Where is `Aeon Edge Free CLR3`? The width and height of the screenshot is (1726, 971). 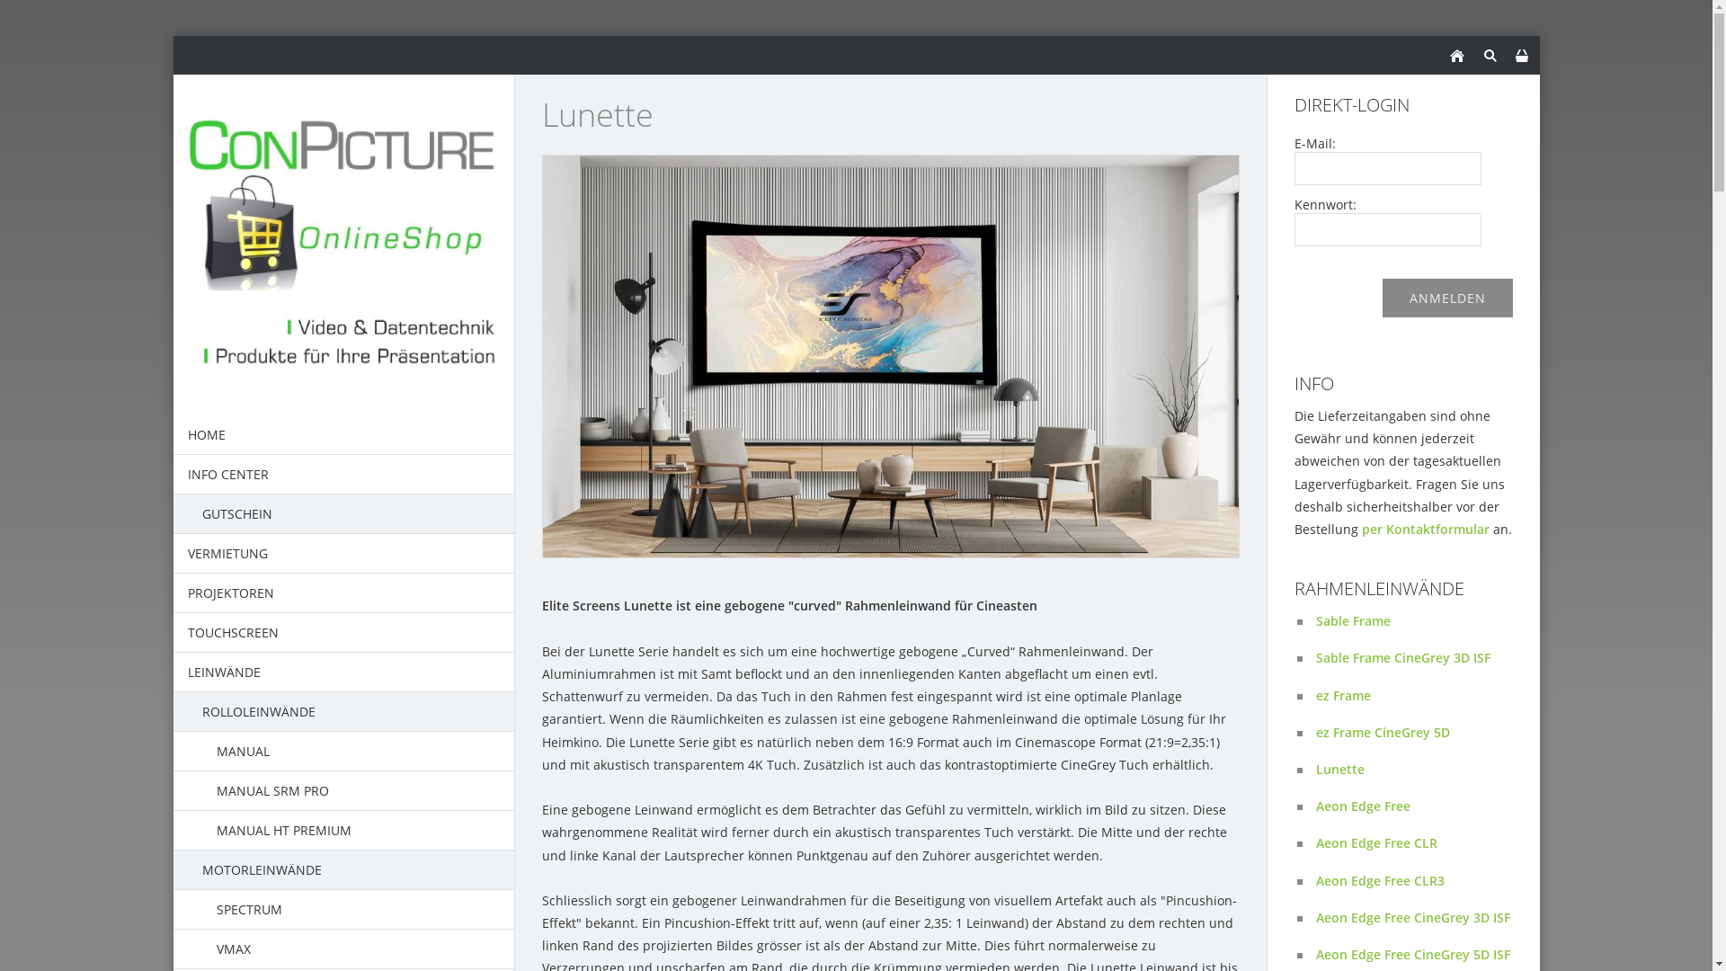
Aeon Edge Free CLR3 is located at coordinates (1415, 881).